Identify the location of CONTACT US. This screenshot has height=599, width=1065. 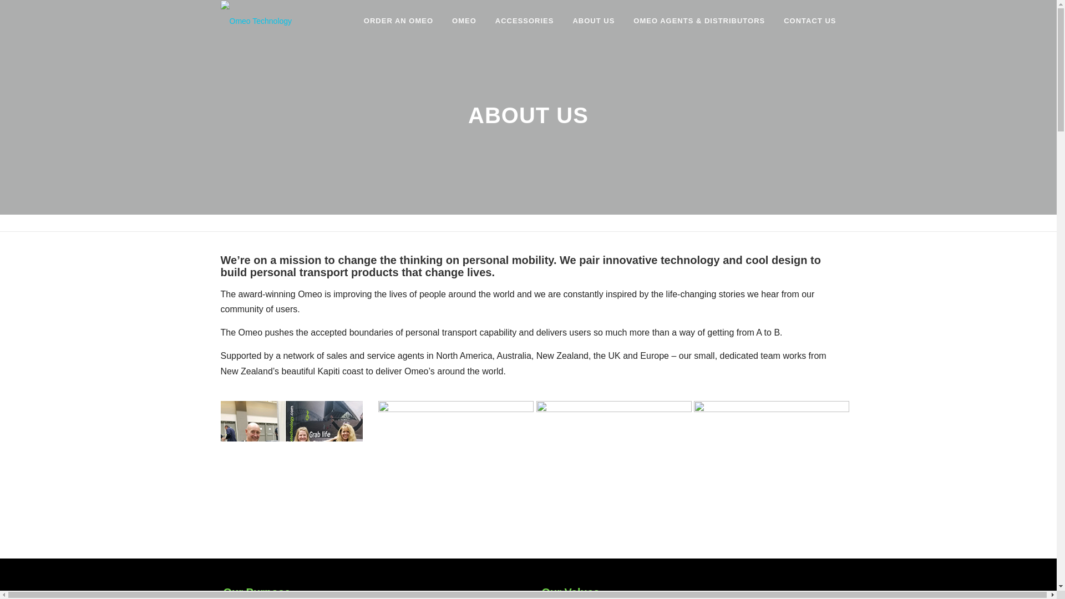
(805, 21).